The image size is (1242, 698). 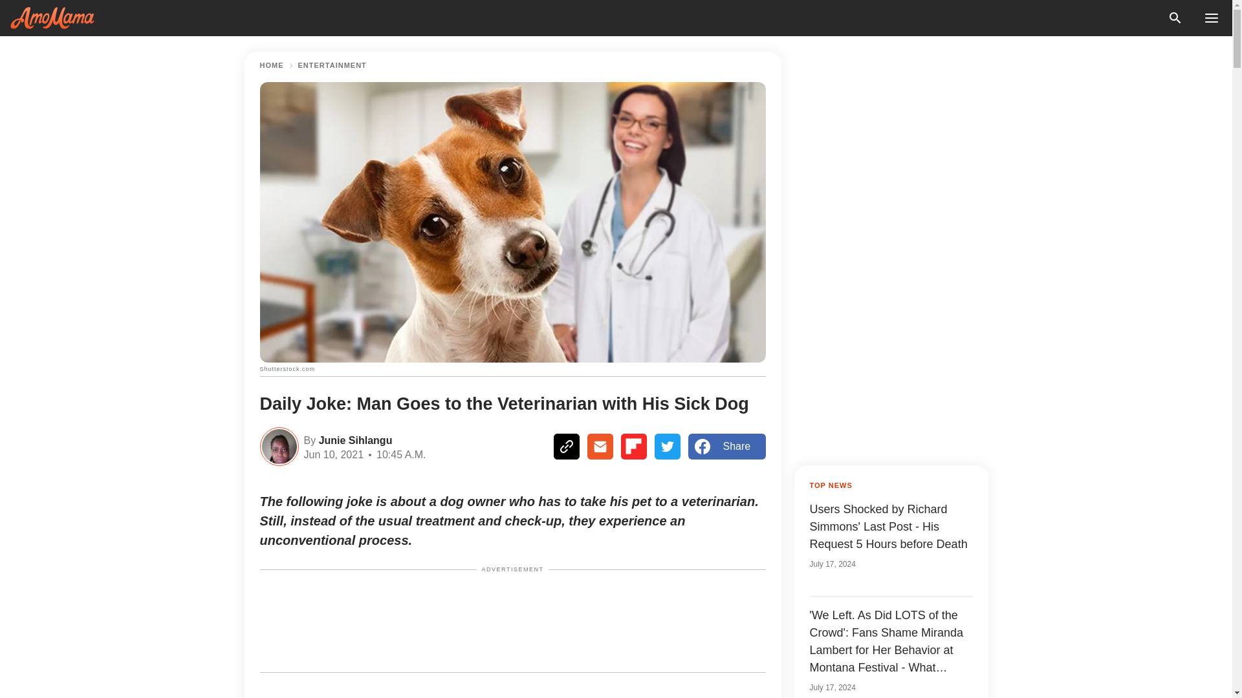 I want to click on ENTERTAINMENT, so click(x=332, y=65).